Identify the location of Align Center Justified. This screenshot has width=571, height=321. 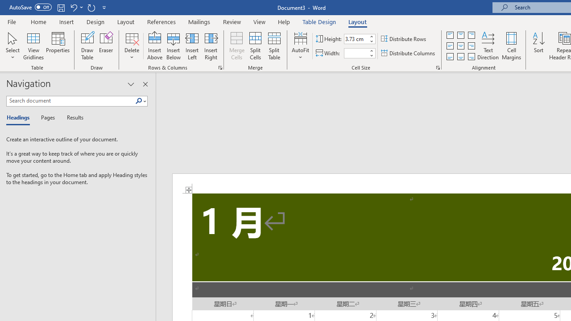
(450, 46).